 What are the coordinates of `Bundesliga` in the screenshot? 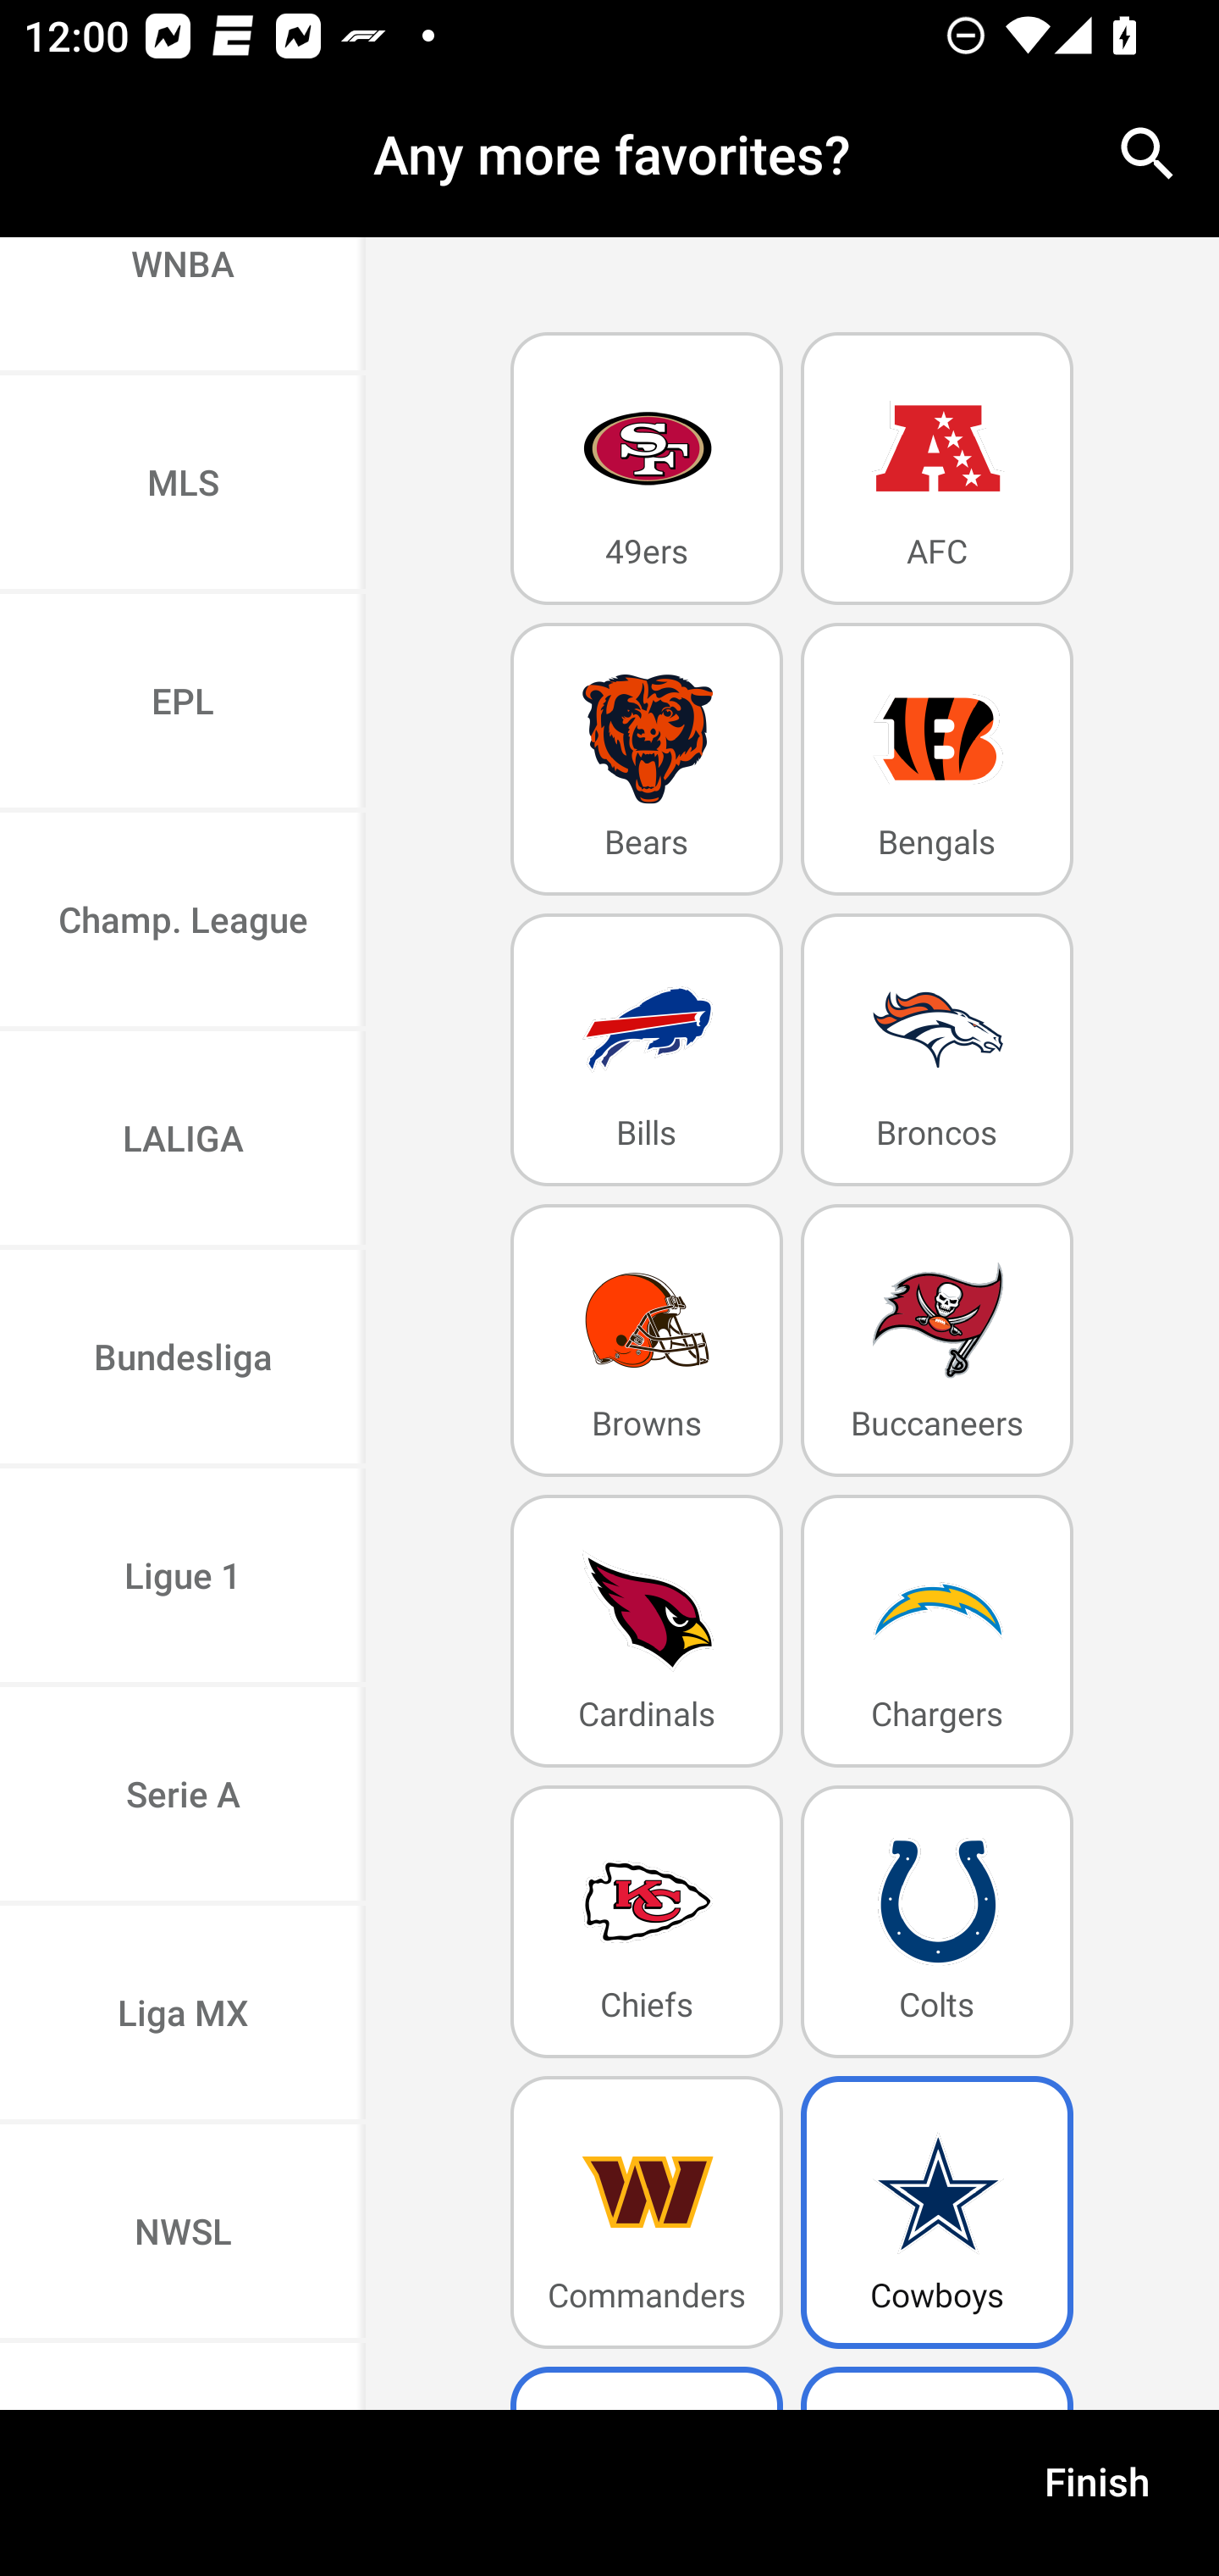 It's located at (183, 1358).